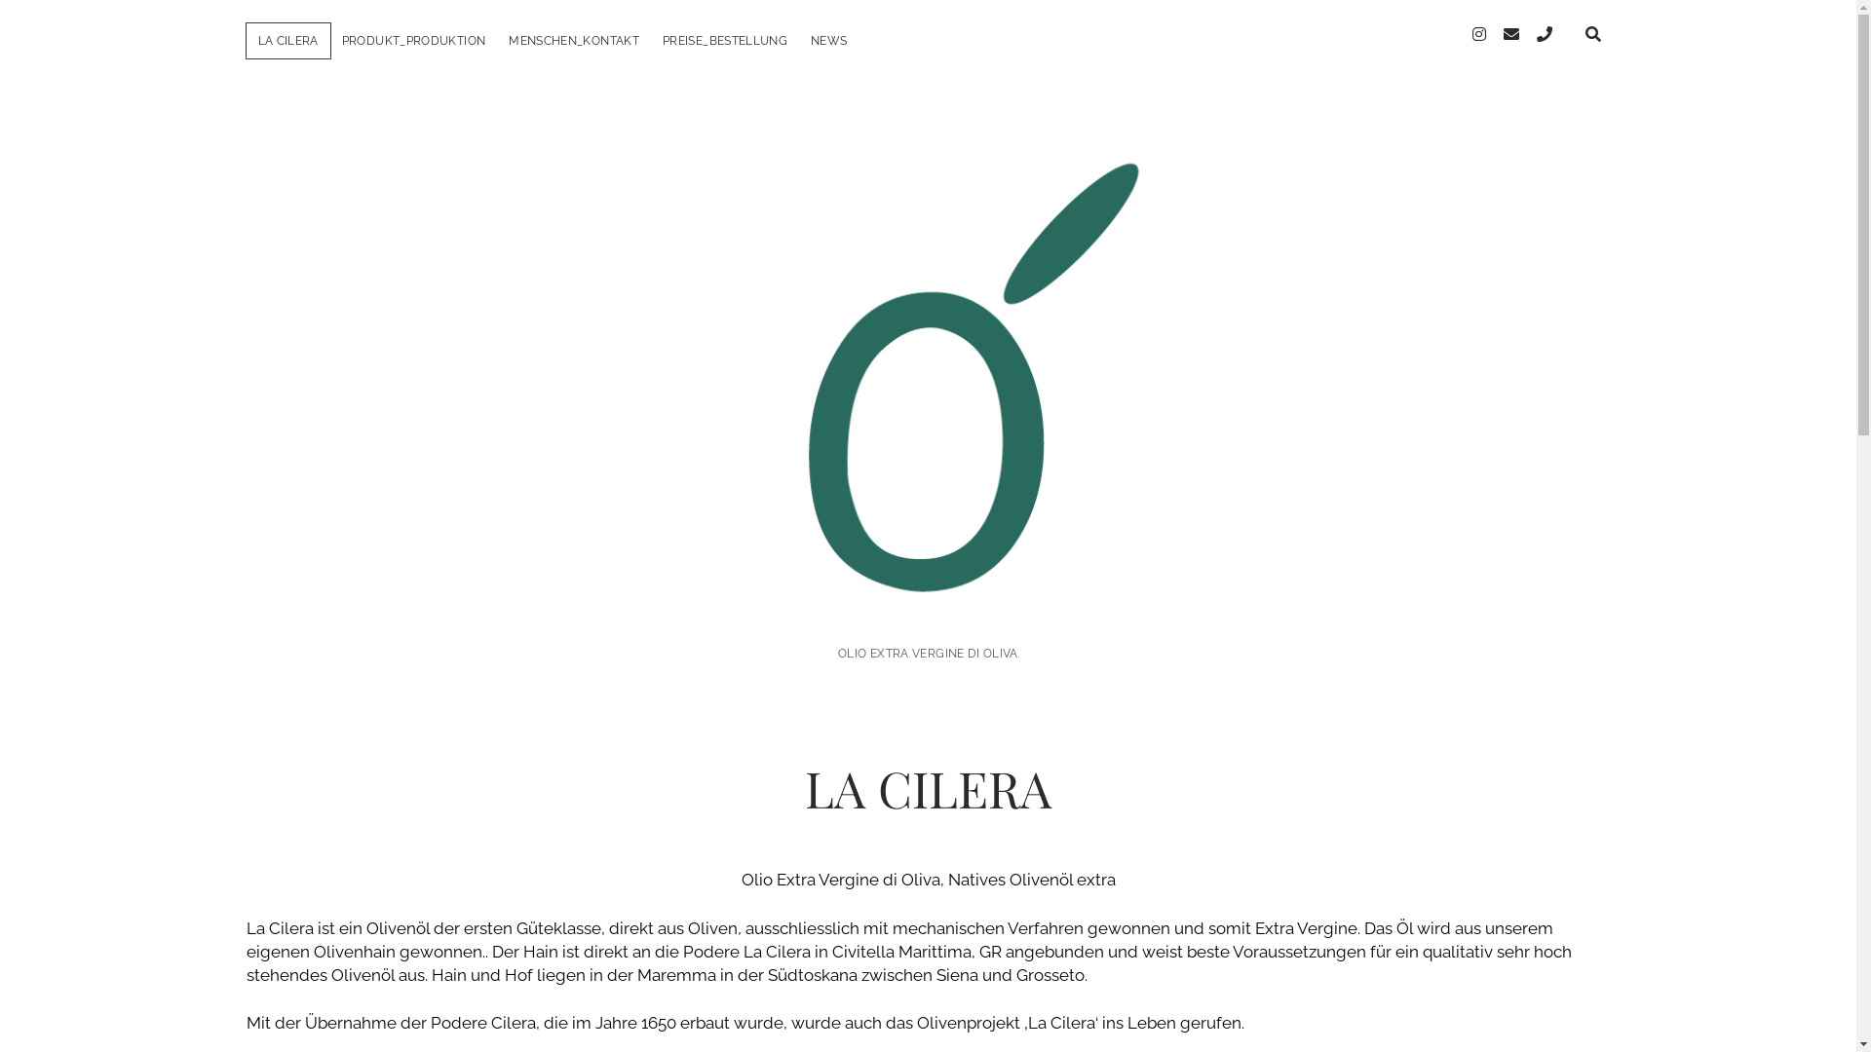  What do you see at coordinates (574, 41) in the screenshot?
I see `MENSCHEN_KONTAKT` at bounding box center [574, 41].